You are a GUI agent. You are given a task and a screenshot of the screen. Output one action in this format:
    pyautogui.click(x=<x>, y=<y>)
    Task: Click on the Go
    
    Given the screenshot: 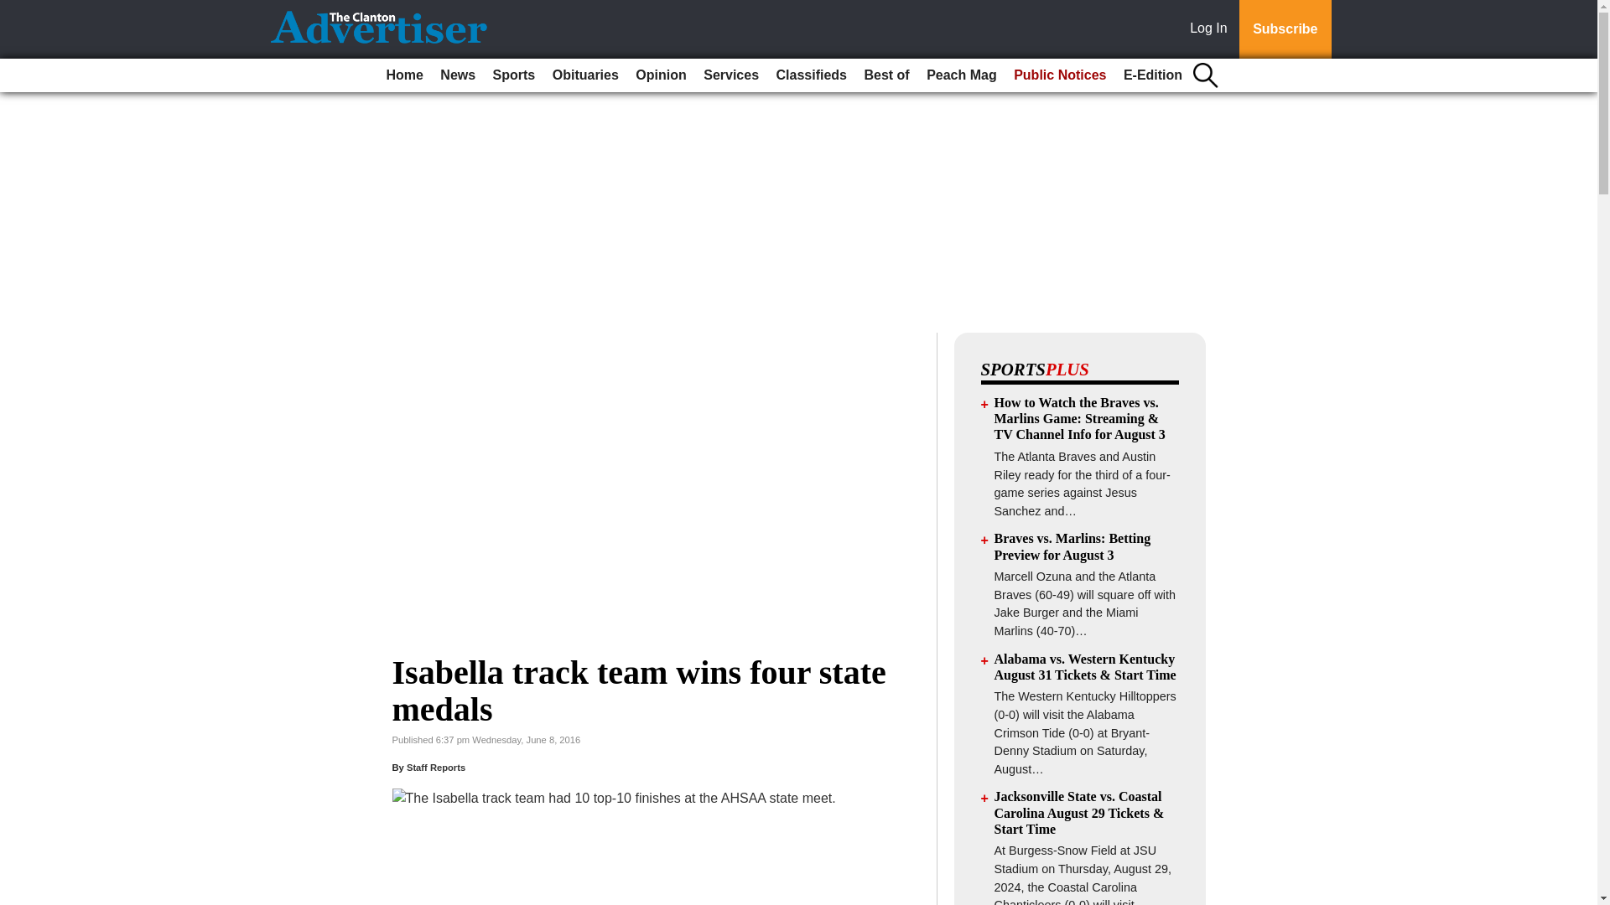 What is the action you would take?
    pyautogui.click(x=15, y=10)
    